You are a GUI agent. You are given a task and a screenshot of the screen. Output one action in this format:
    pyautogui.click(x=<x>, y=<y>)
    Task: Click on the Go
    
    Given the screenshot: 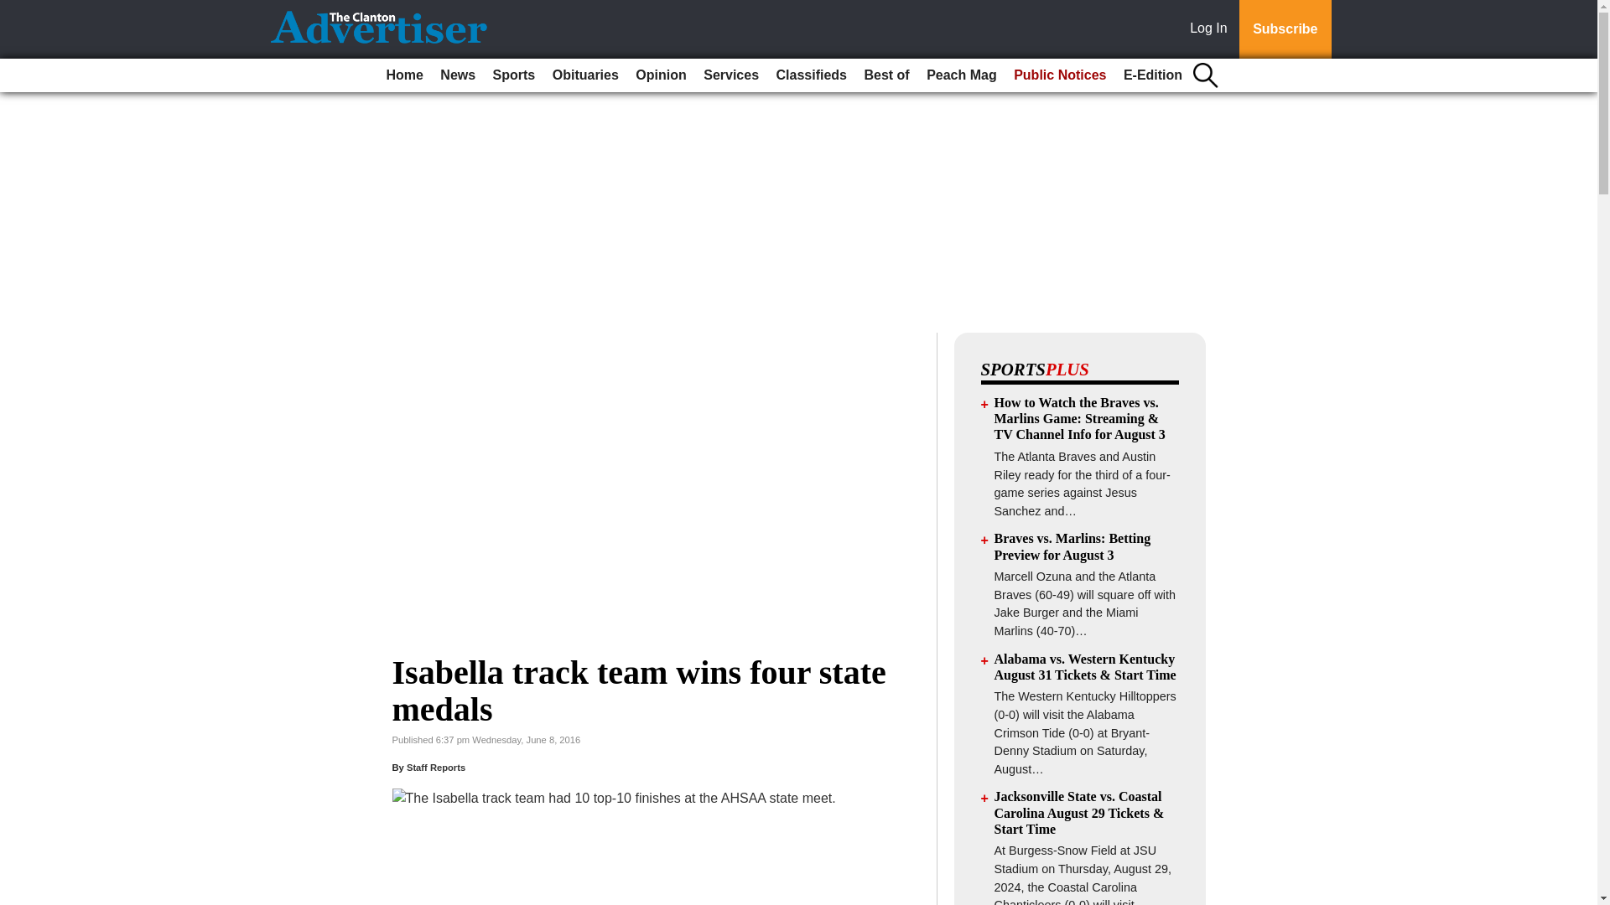 What is the action you would take?
    pyautogui.click(x=15, y=10)
    